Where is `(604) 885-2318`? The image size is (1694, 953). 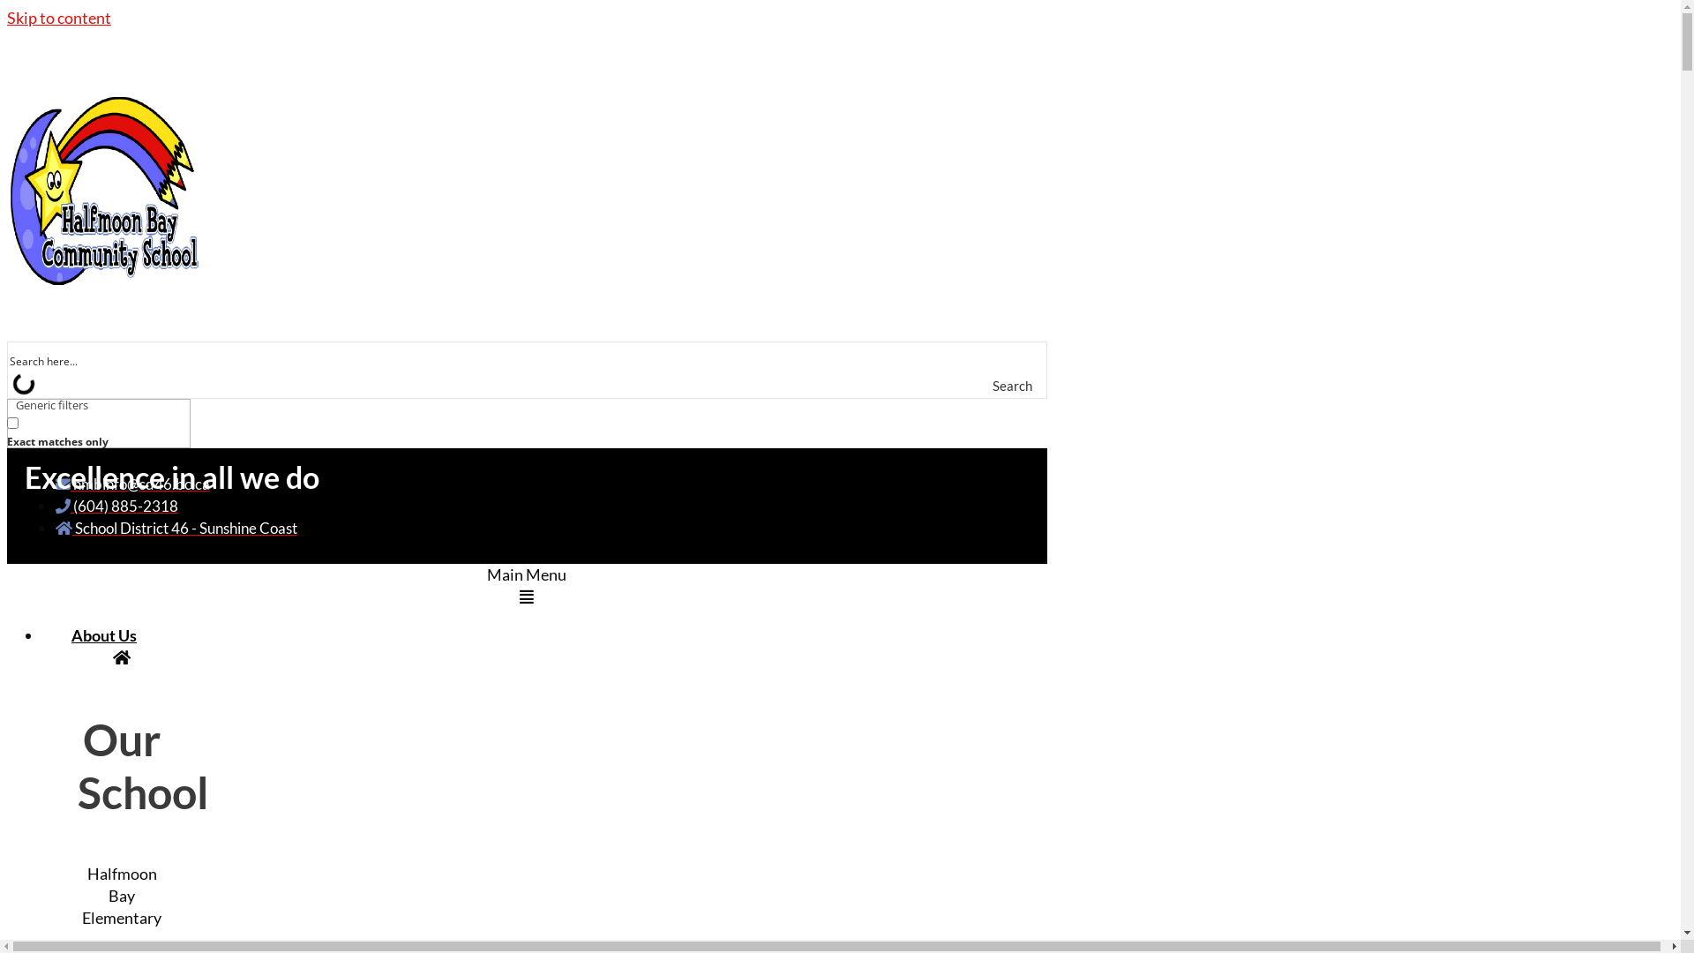 (604) 885-2318 is located at coordinates (116, 507).